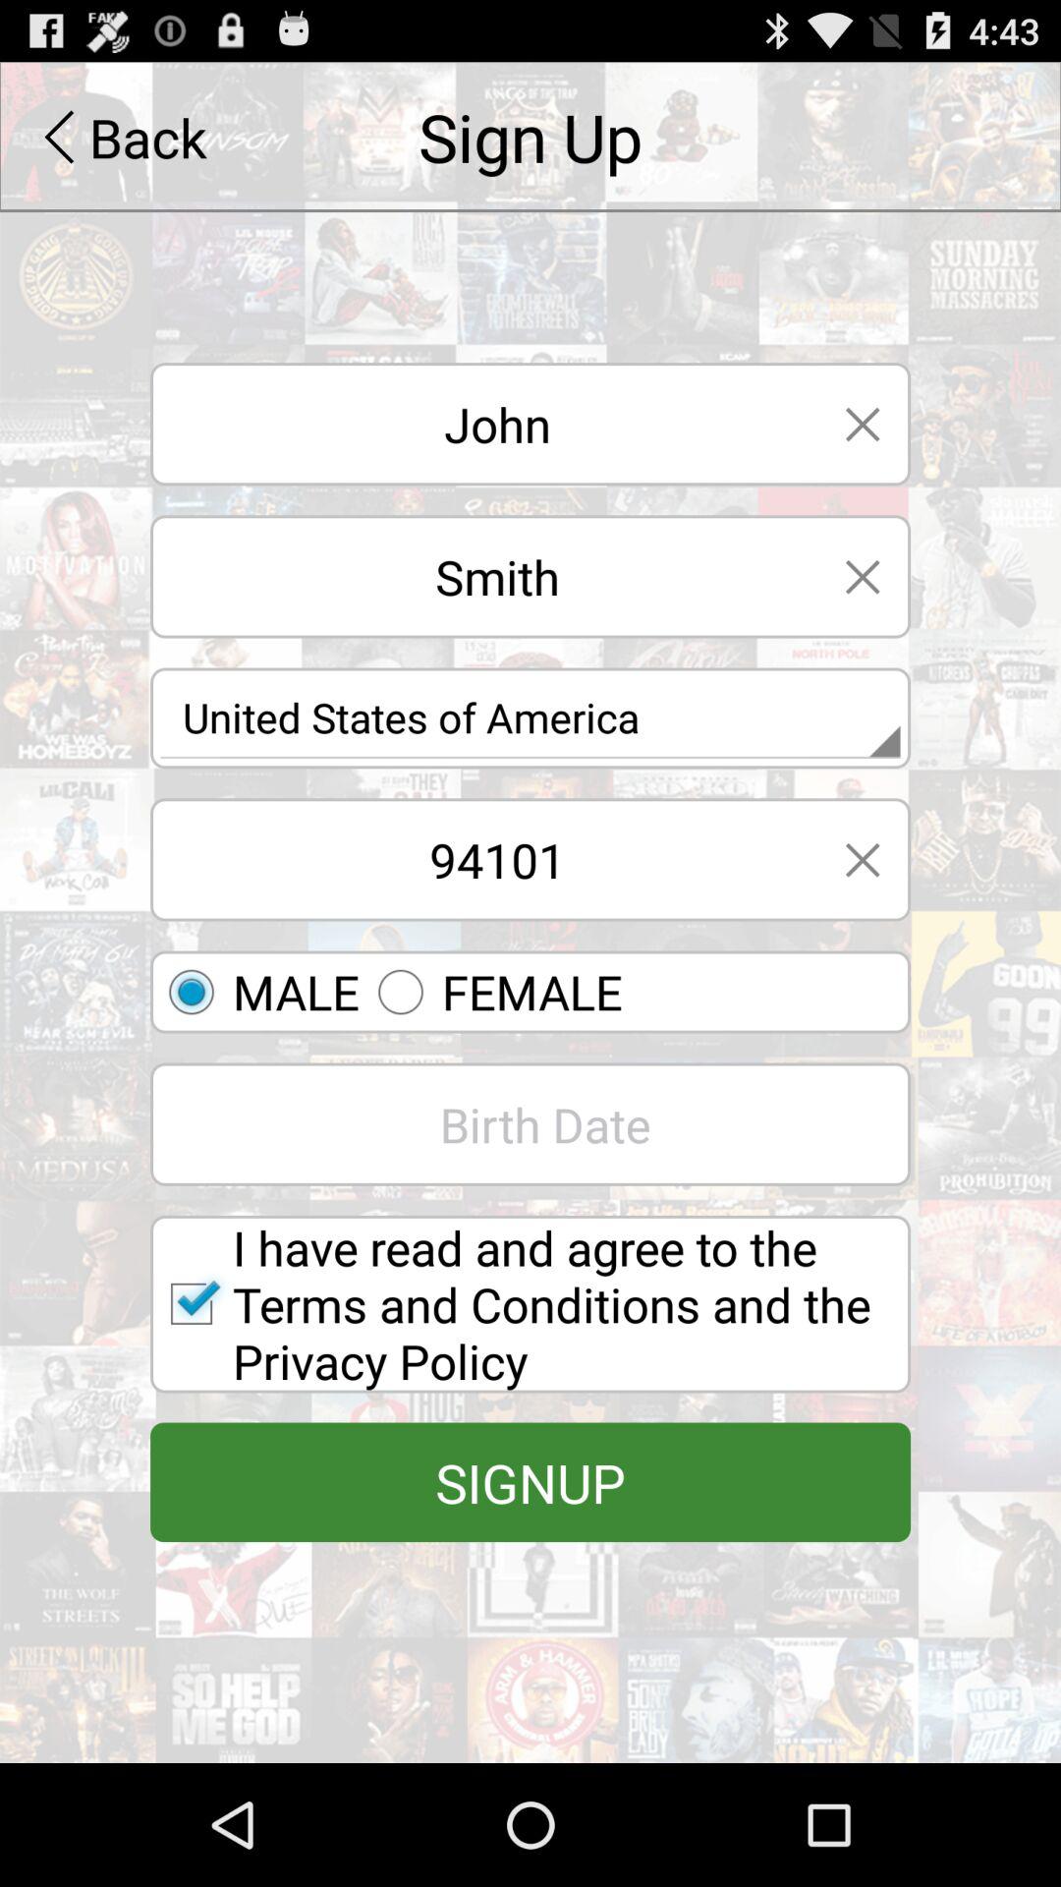  I want to click on enter birth date, so click(530, 1124).